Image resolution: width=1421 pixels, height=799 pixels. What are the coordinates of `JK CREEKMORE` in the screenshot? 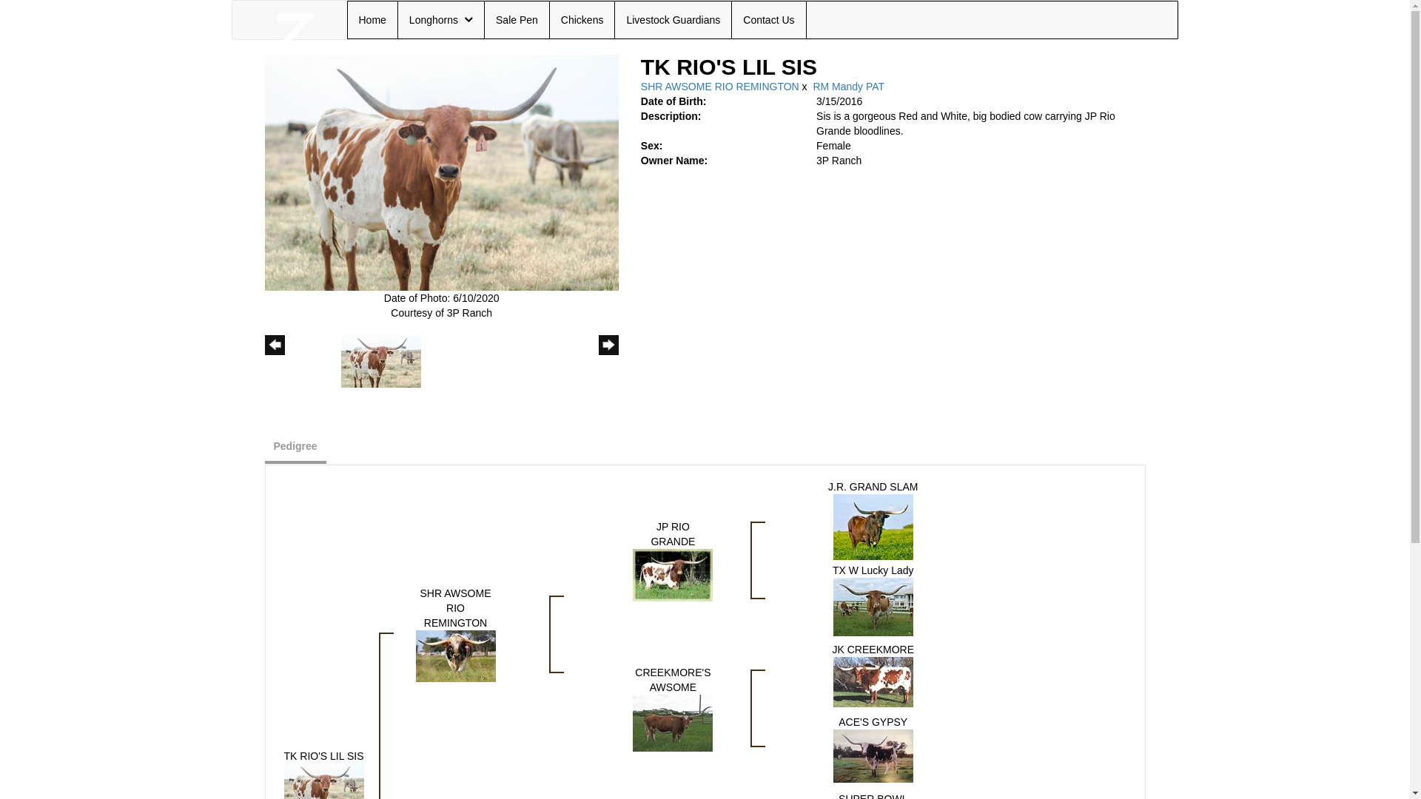 It's located at (873, 682).